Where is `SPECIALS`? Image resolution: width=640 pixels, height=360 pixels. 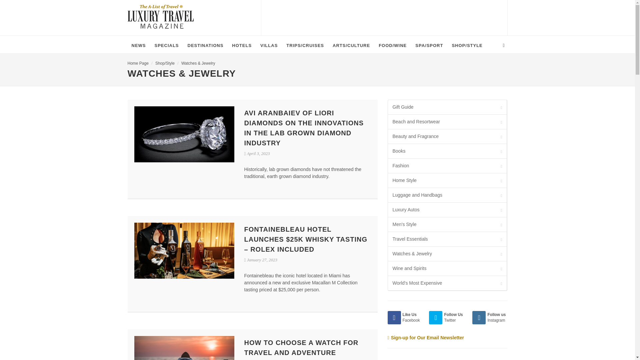 SPECIALS is located at coordinates (167, 45).